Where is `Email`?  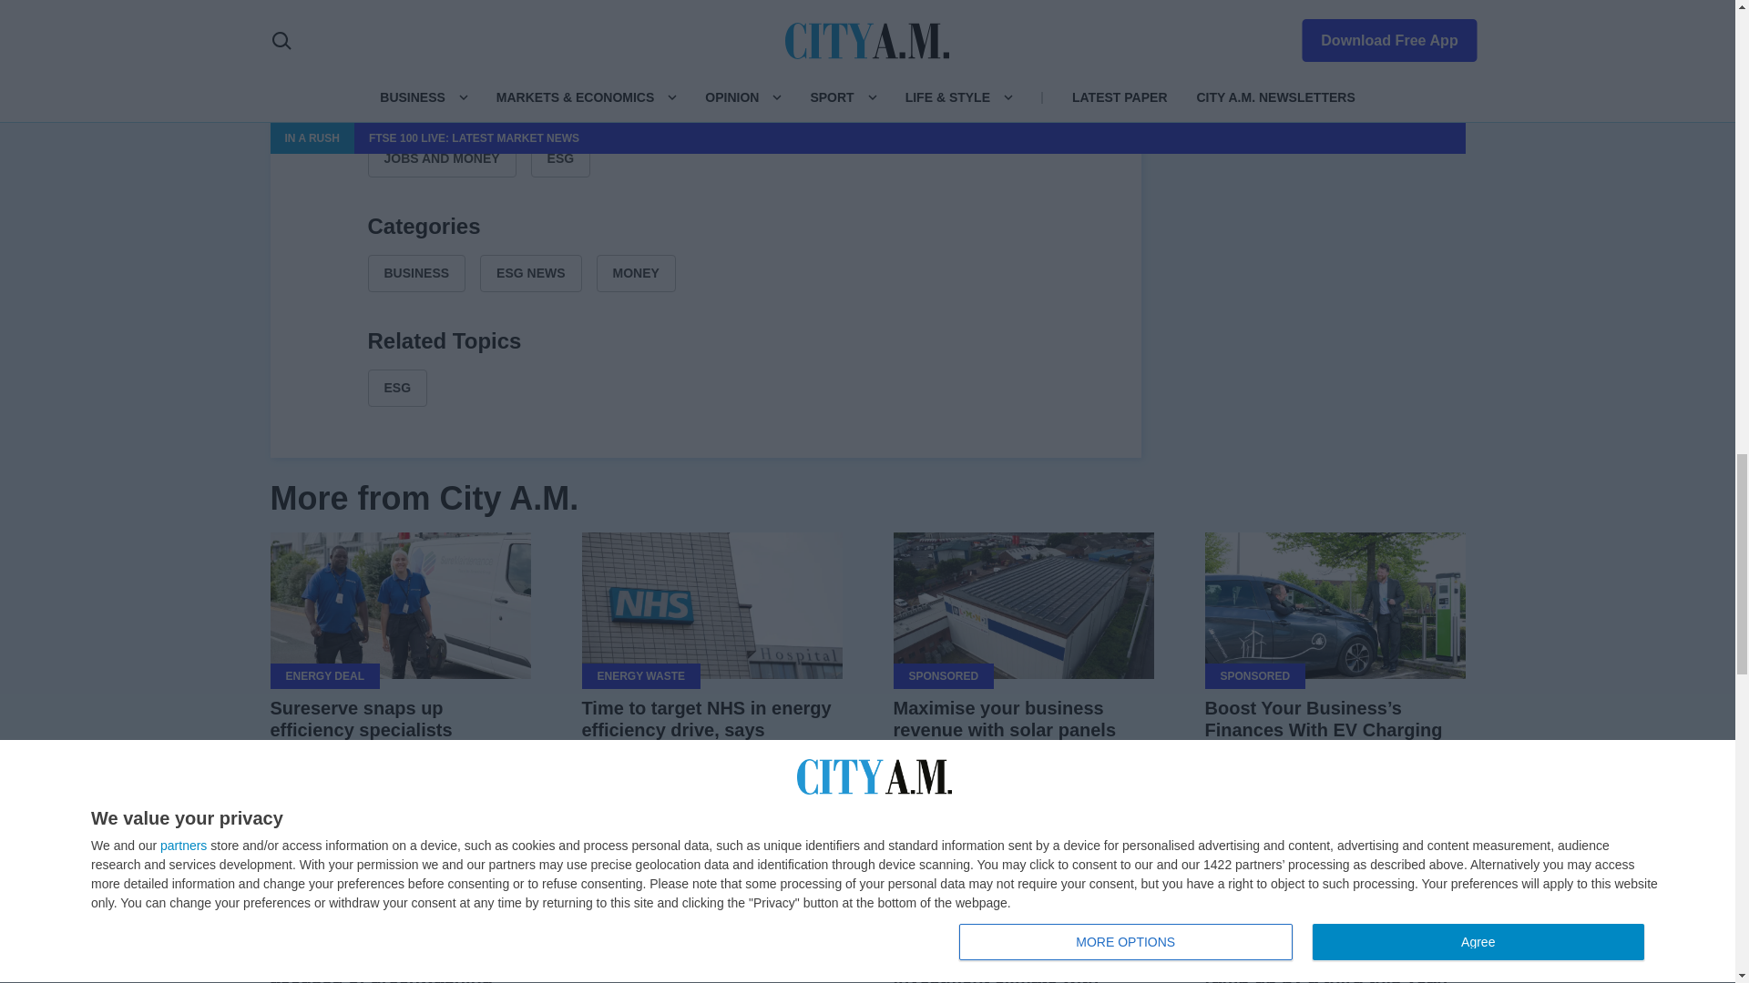
Email is located at coordinates (793, 53).